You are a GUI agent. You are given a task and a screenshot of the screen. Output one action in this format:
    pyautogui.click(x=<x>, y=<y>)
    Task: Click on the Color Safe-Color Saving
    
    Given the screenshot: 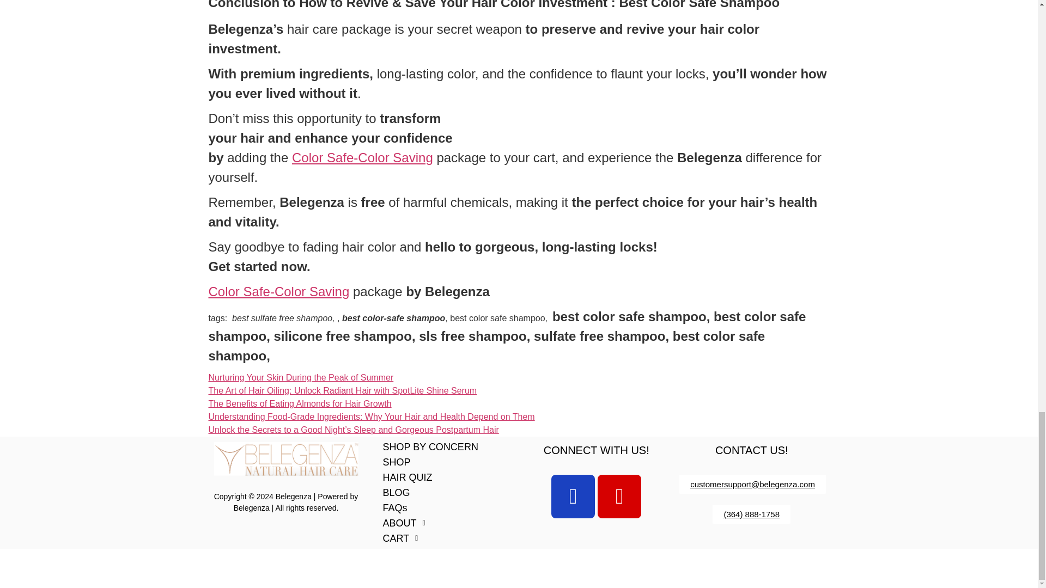 What is the action you would take?
    pyautogui.click(x=362, y=158)
    